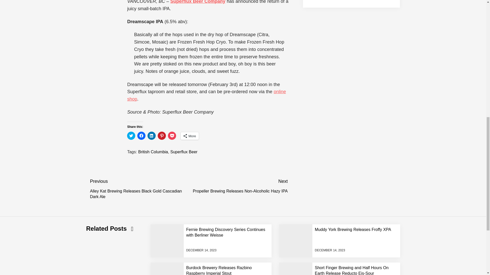  I want to click on Superflux Beer Company, so click(198, 2).